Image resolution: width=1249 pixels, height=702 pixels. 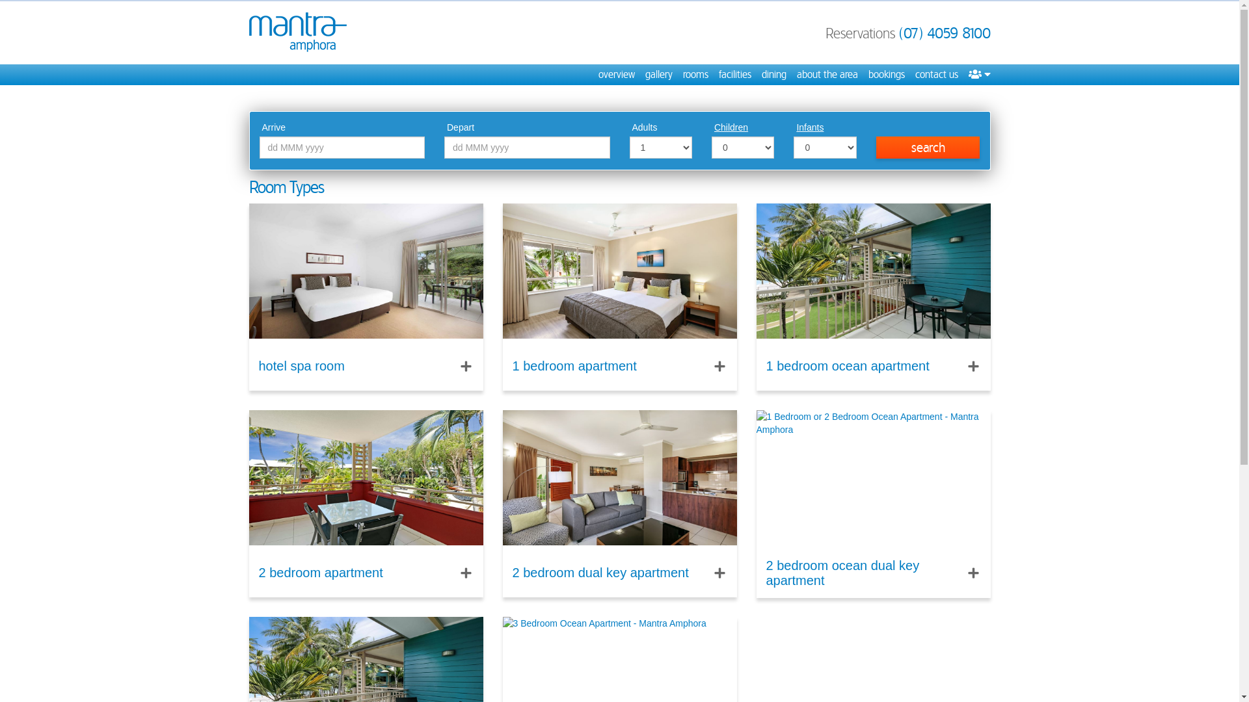 I want to click on Mantra Amphora, so click(x=297, y=32).